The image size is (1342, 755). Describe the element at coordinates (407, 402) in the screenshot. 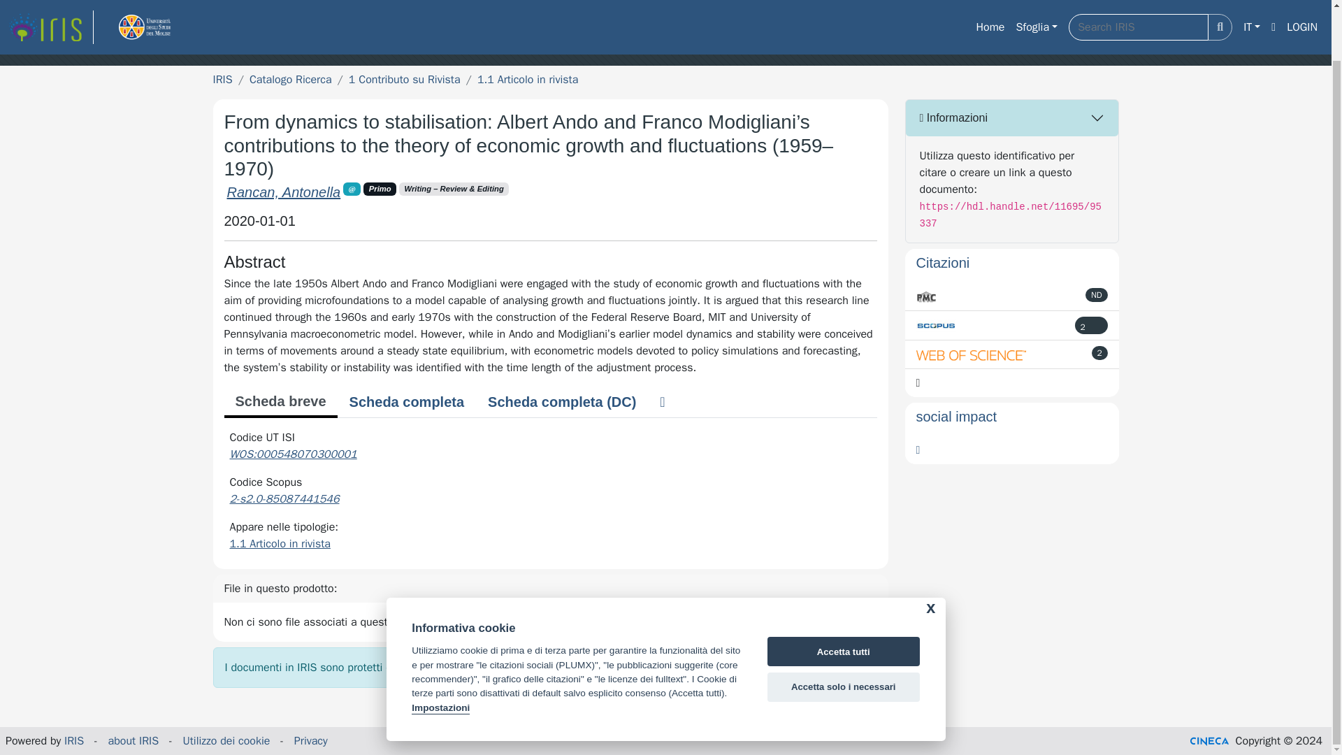

I see `Scheda completa` at that location.